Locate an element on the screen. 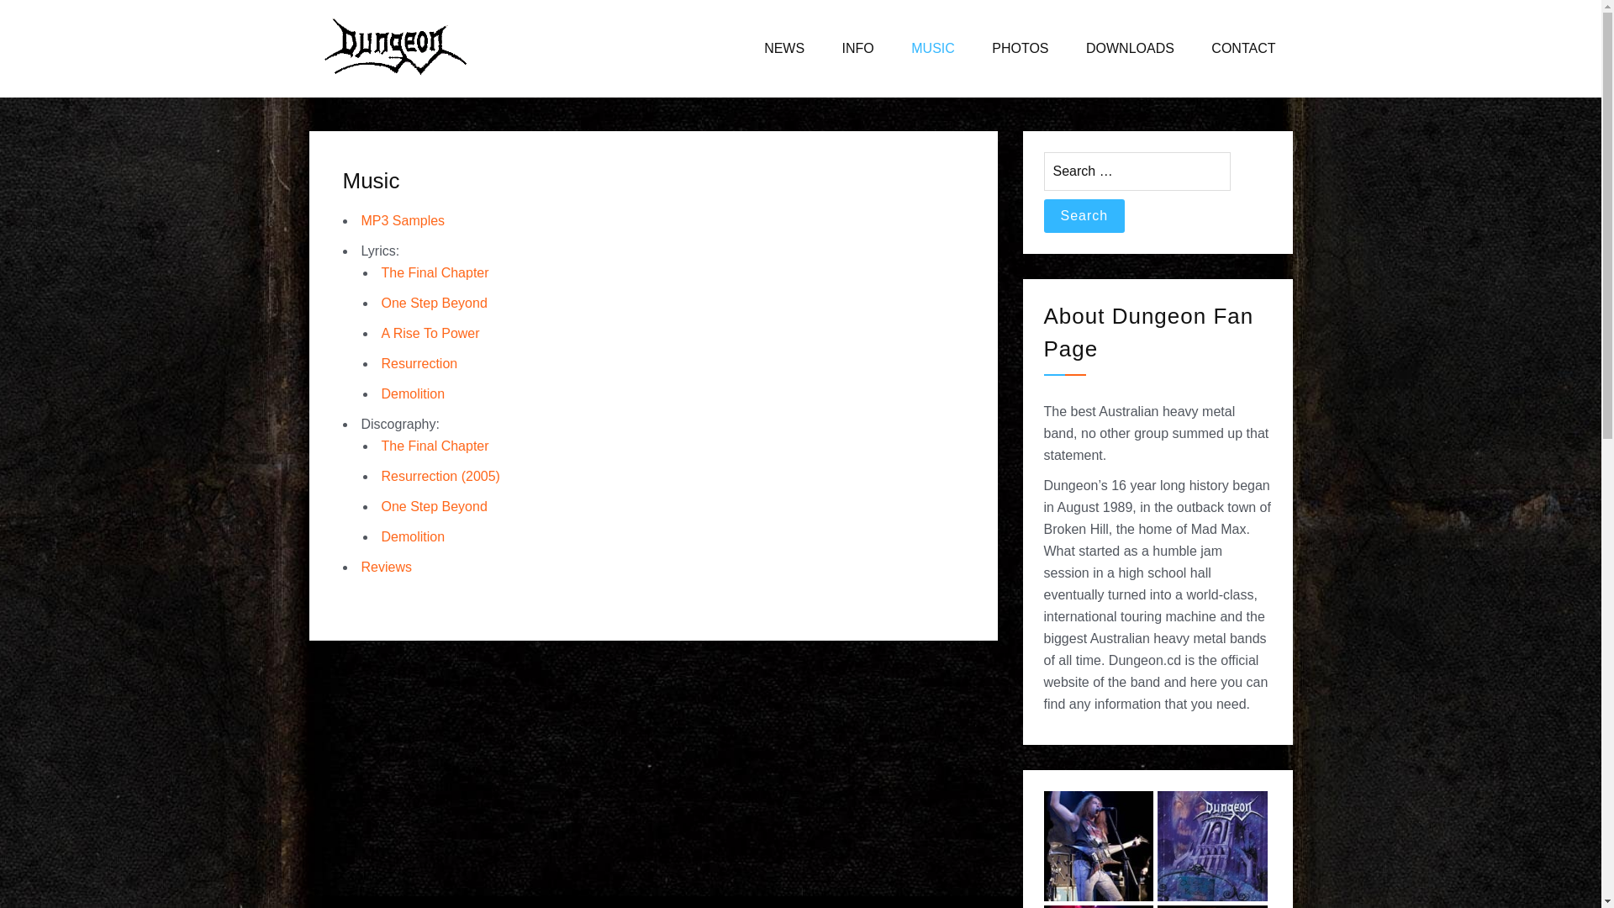 This screenshot has height=908, width=1614. Reviews is located at coordinates (387, 567).